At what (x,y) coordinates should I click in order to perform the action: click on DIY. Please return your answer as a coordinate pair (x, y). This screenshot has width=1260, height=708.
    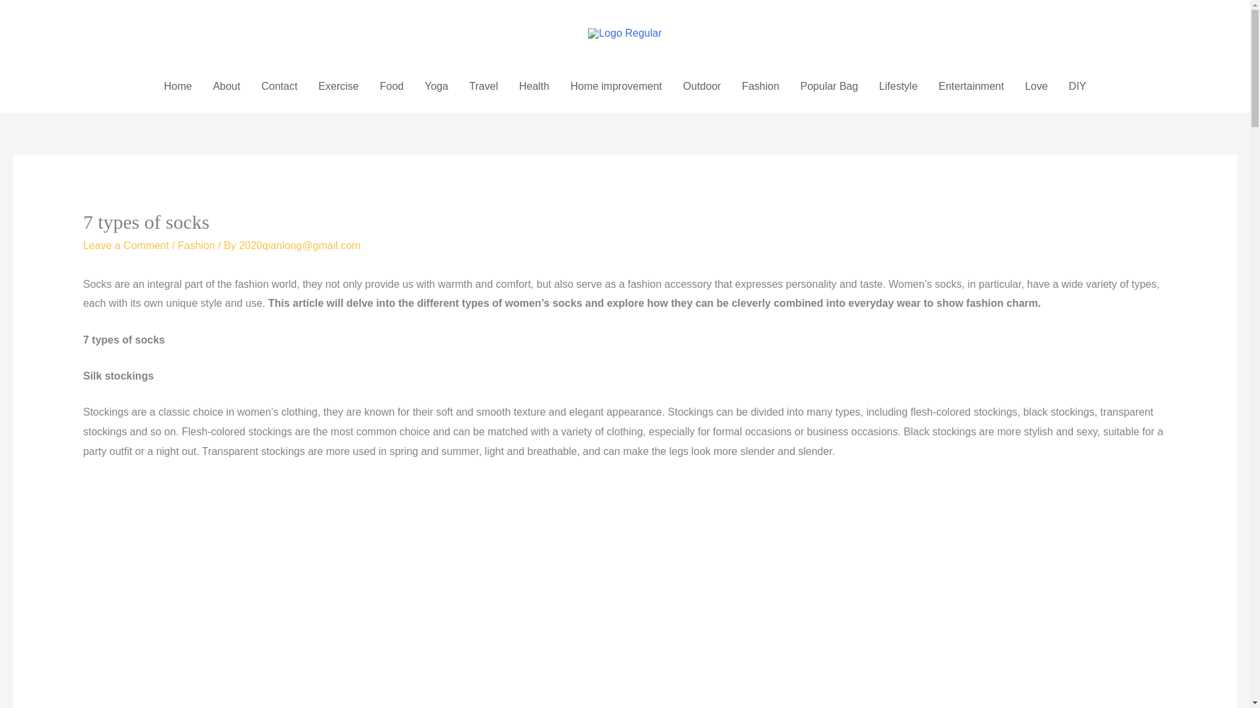
    Looking at the image, I should click on (1078, 87).